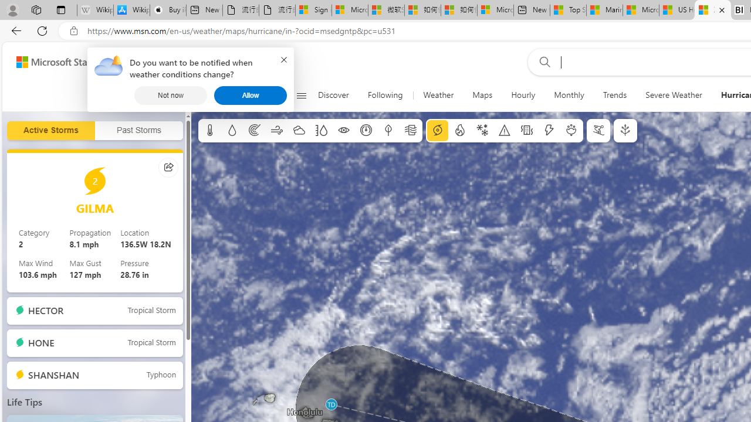 The height and width of the screenshot is (422, 751). I want to click on Not now, so click(171, 95).